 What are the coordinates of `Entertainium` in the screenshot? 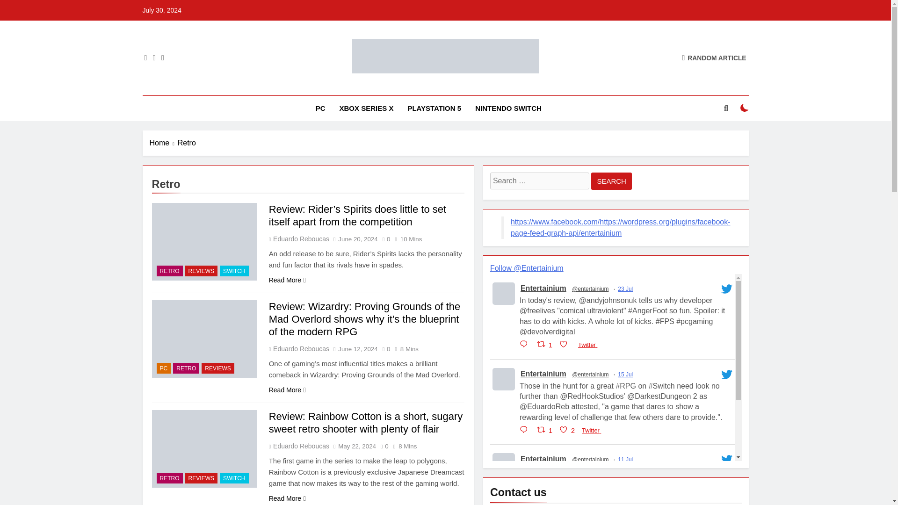 It's located at (357, 87).